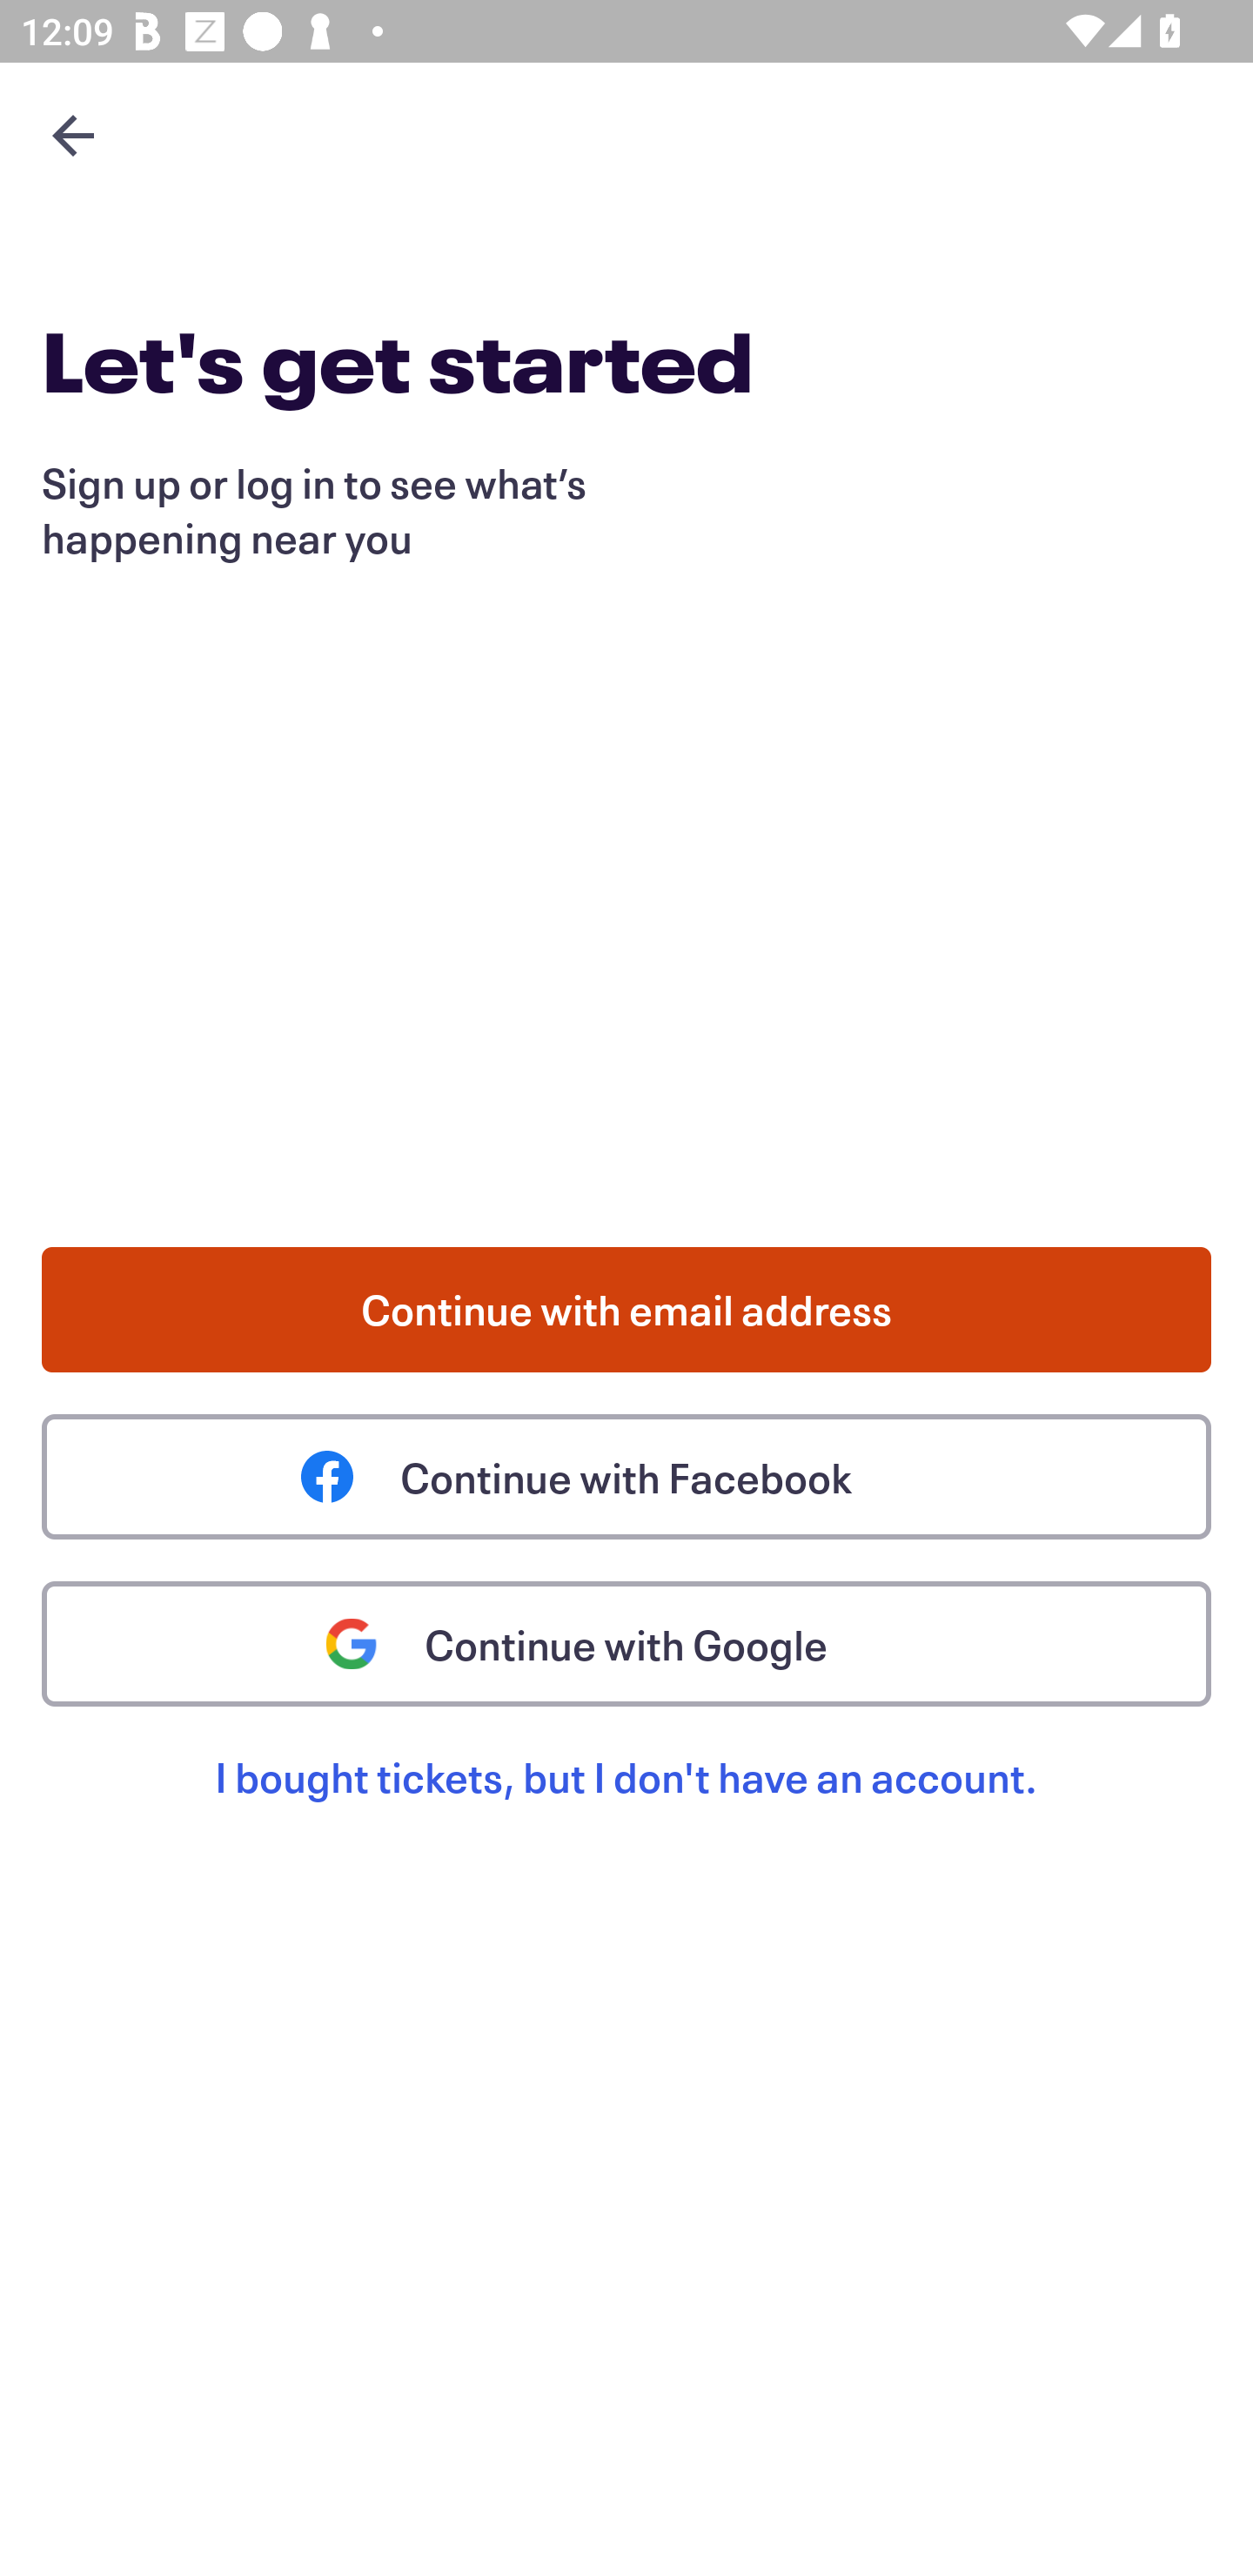  Describe the element at coordinates (626, 1810) in the screenshot. I see `I bought tickets, but I don't have an account.` at that location.